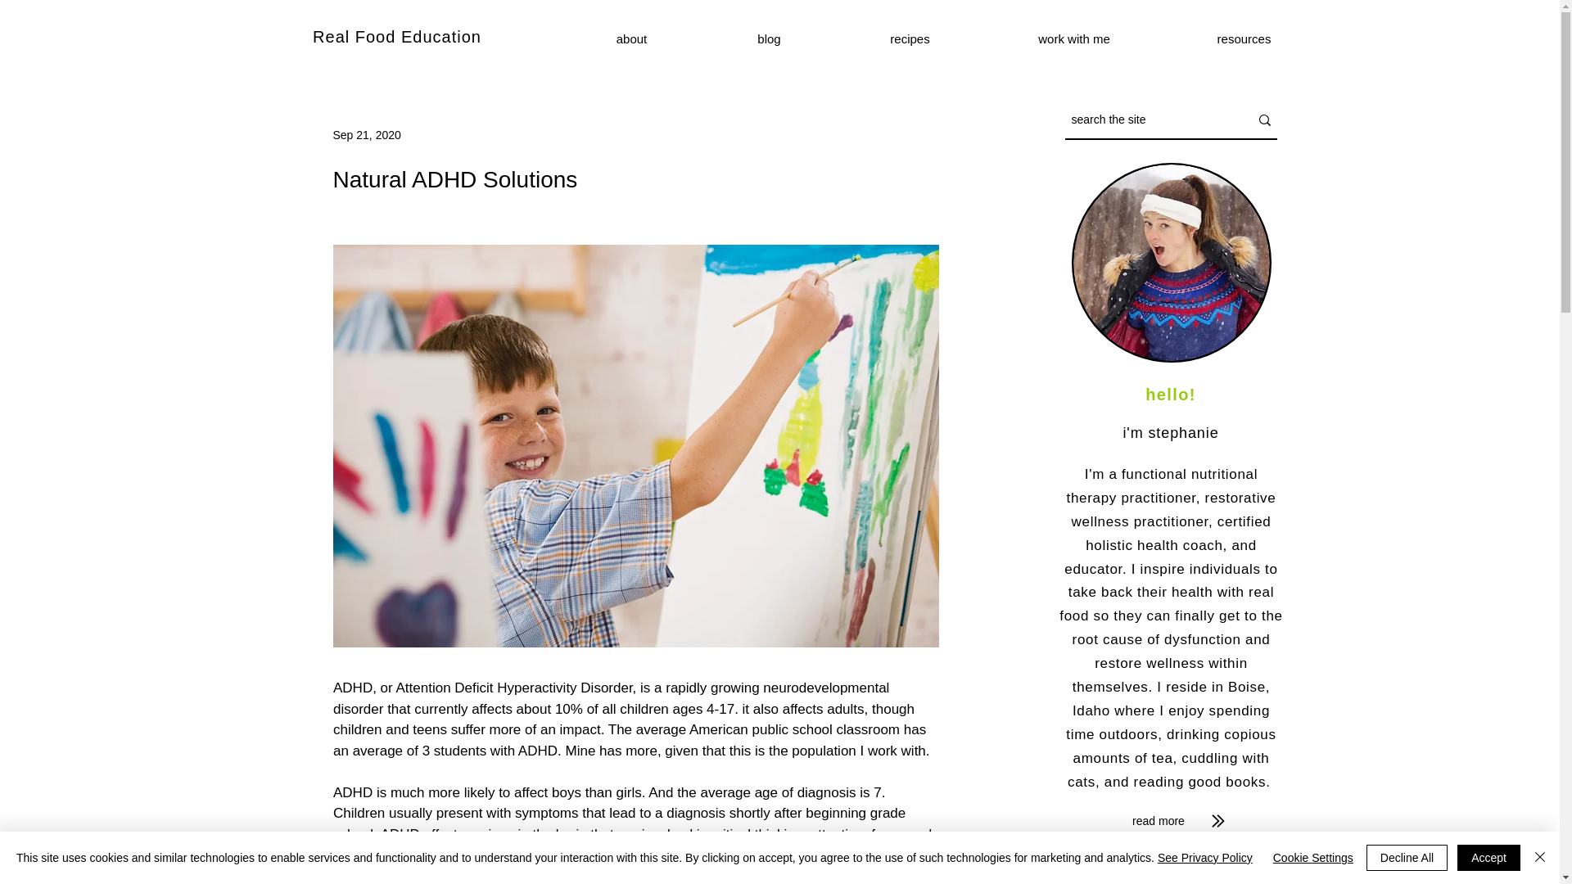 The height and width of the screenshot is (884, 1572). Describe the element at coordinates (1488, 858) in the screenshot. I see `Accept` at that location.